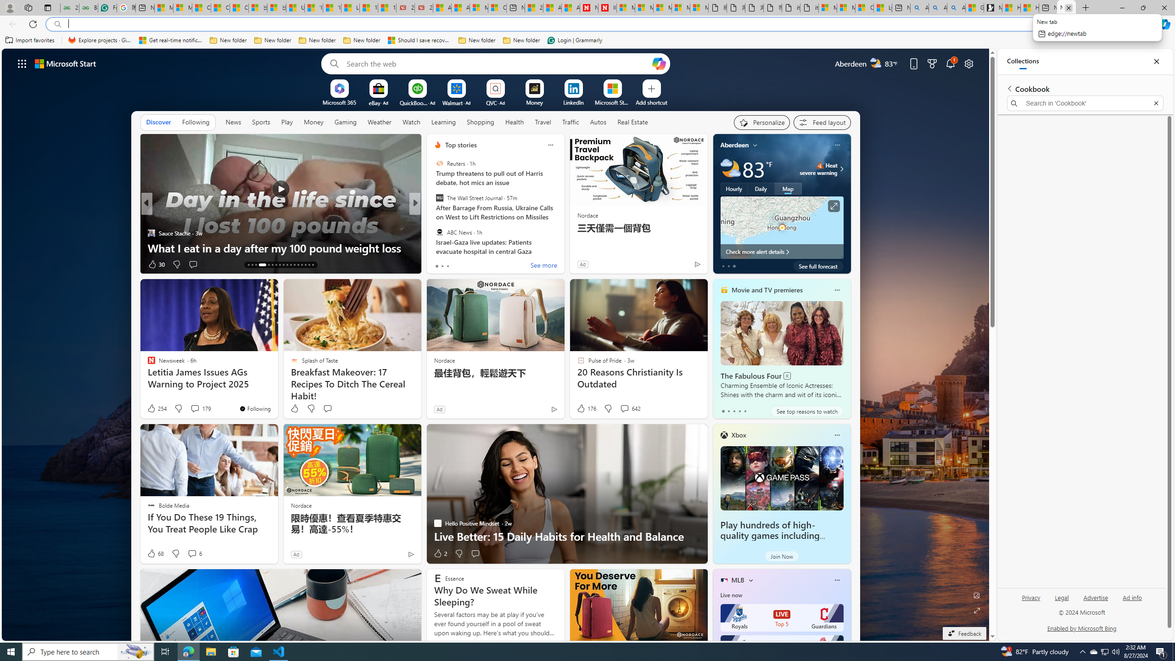 This screenshot has height=661, width=1175. What do you see at coordinates (521, 40) in the screenshot?
I see `New folder` at bounding box center [521, 40].